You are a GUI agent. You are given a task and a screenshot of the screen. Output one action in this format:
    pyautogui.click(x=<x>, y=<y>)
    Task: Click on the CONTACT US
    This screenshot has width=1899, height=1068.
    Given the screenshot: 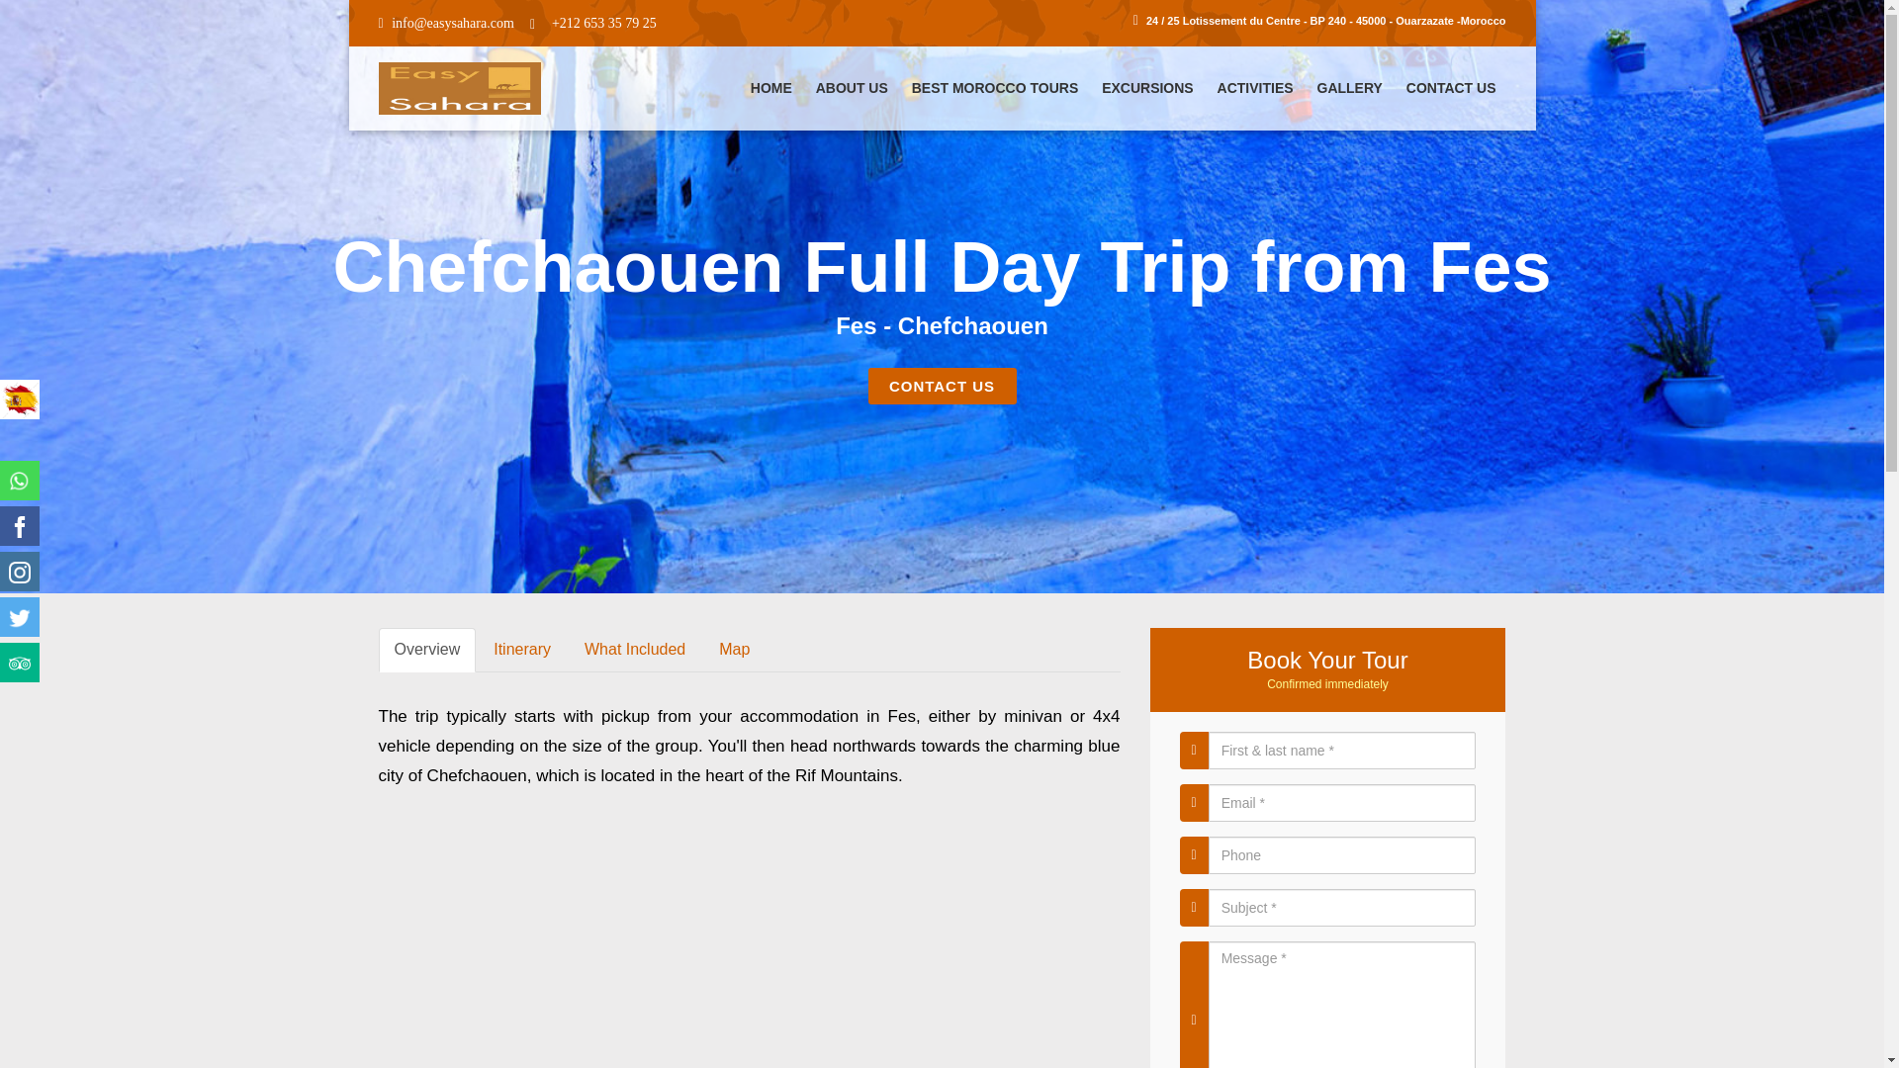 What is the action you would take?
    pyautogui.click(x=1450, y=87)
    